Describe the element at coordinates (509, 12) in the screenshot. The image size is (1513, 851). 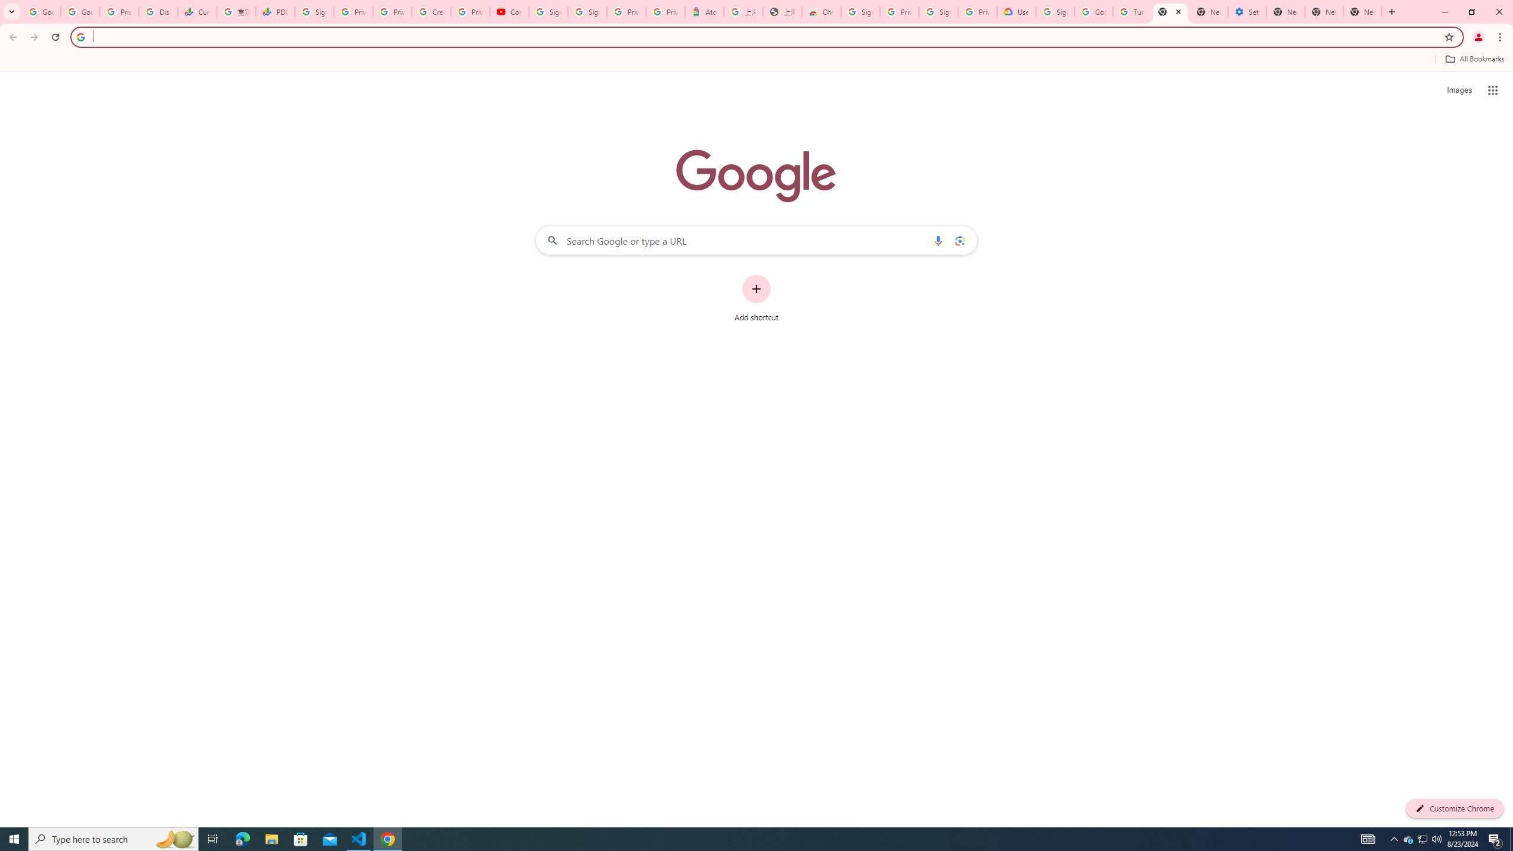
I see `Content Creator Programs & Opportunities - YouTube Creators` at that location.